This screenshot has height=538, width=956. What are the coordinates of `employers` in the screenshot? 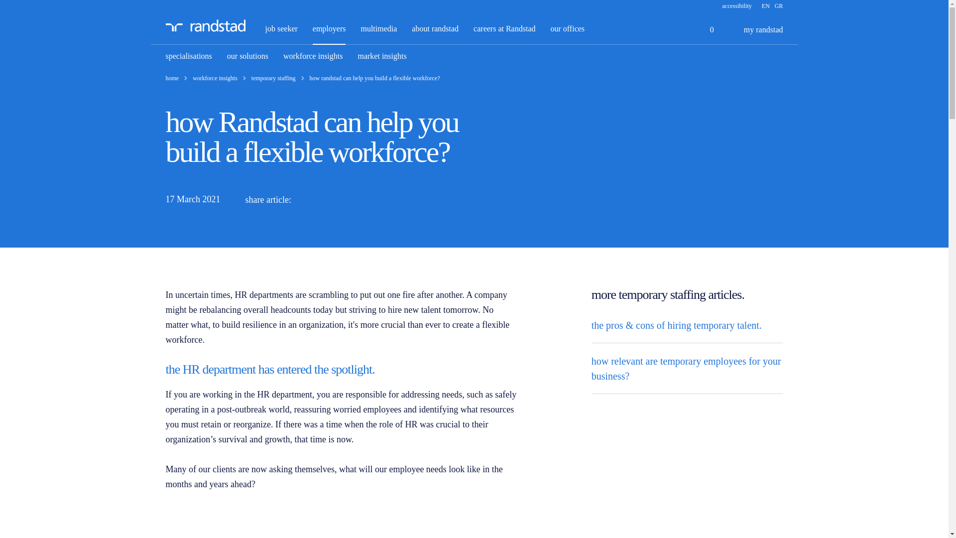 It's located at (329, 28).